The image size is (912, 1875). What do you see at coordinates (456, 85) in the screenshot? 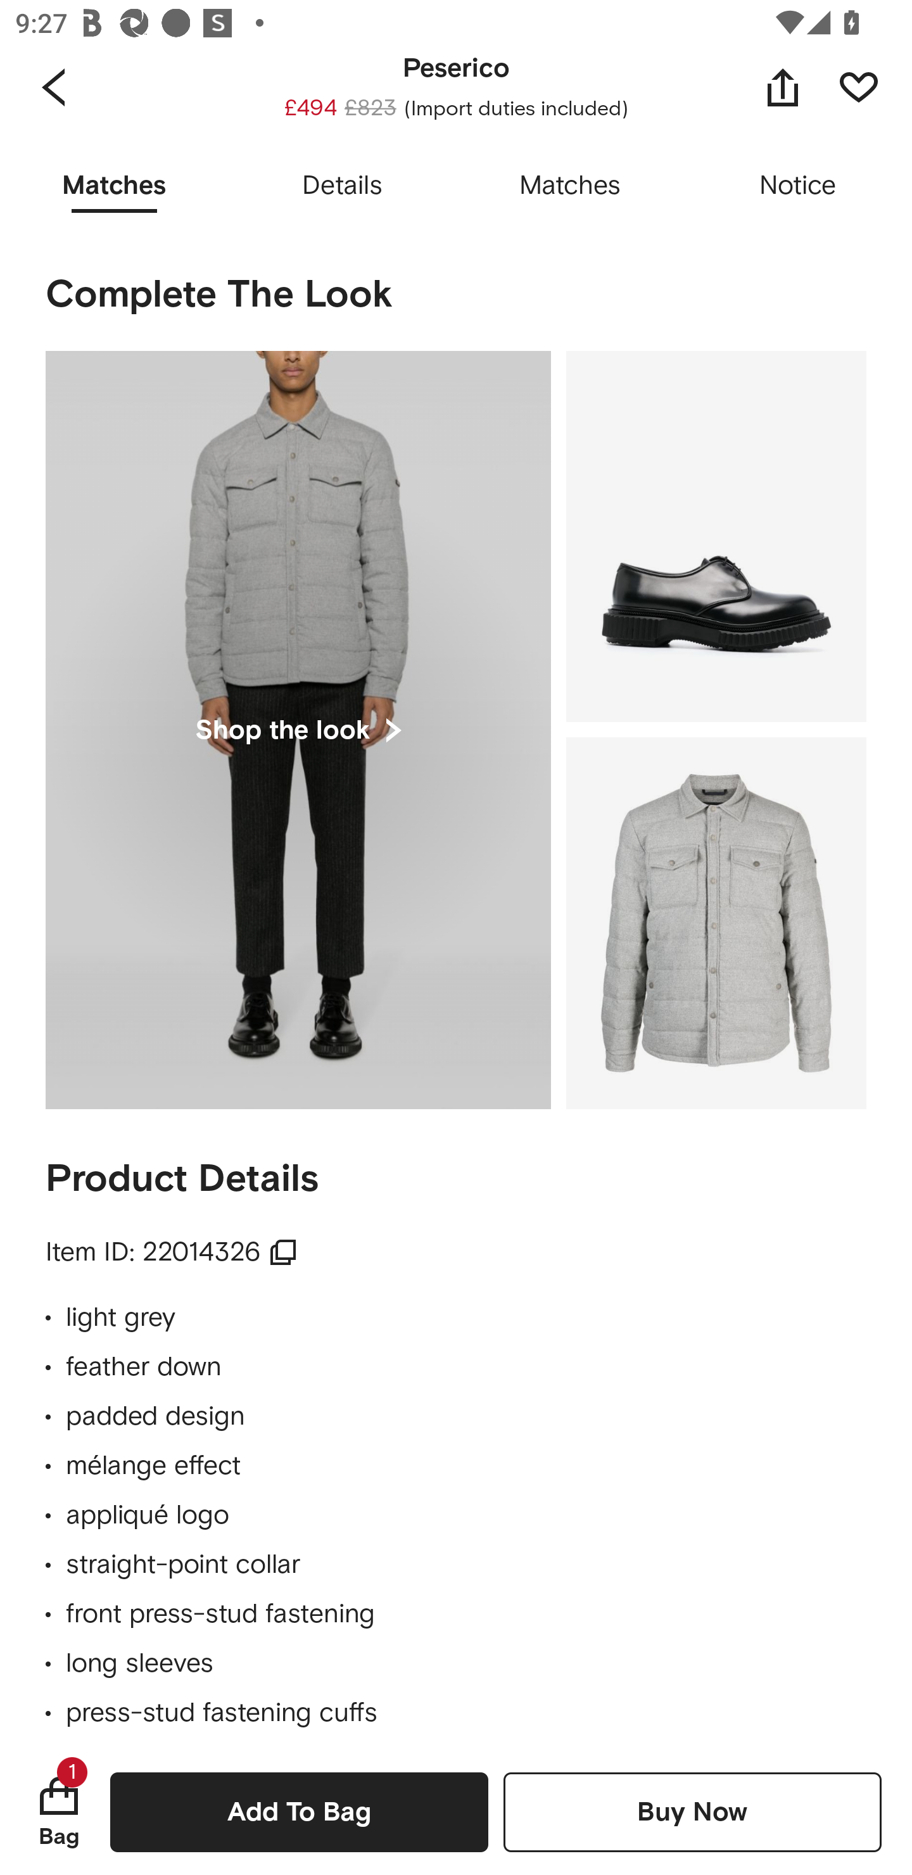
I see `Select 5 size(s) available` at bounding box center [456, 85].